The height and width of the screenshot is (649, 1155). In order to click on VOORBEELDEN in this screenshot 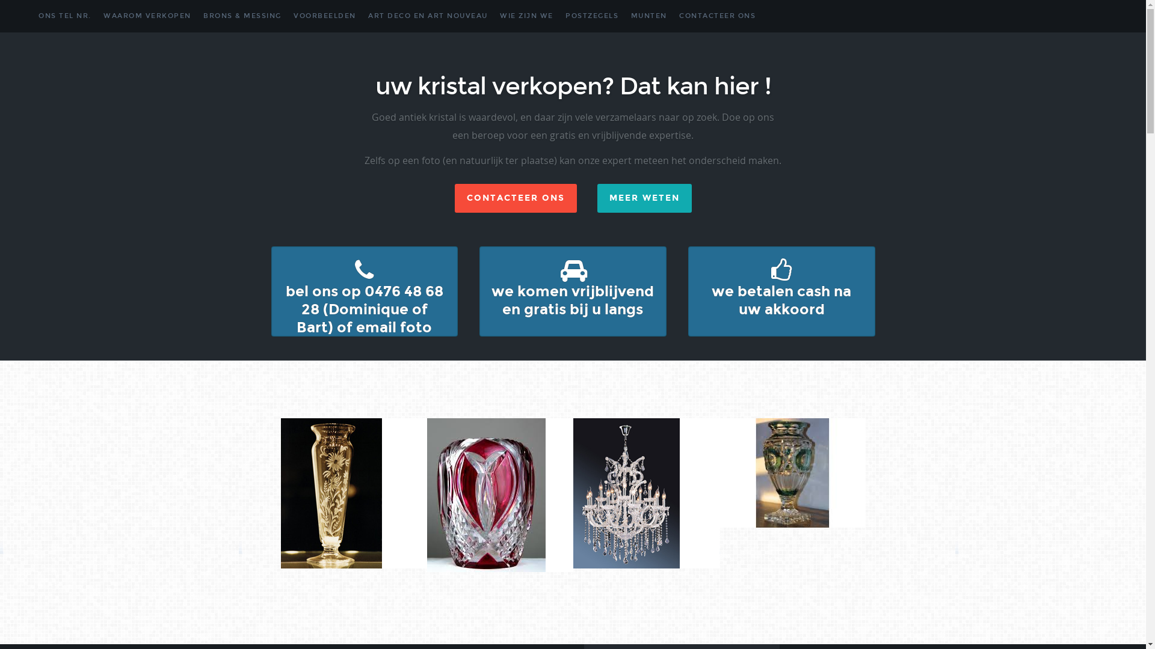, I will do `click(325, 16)`.